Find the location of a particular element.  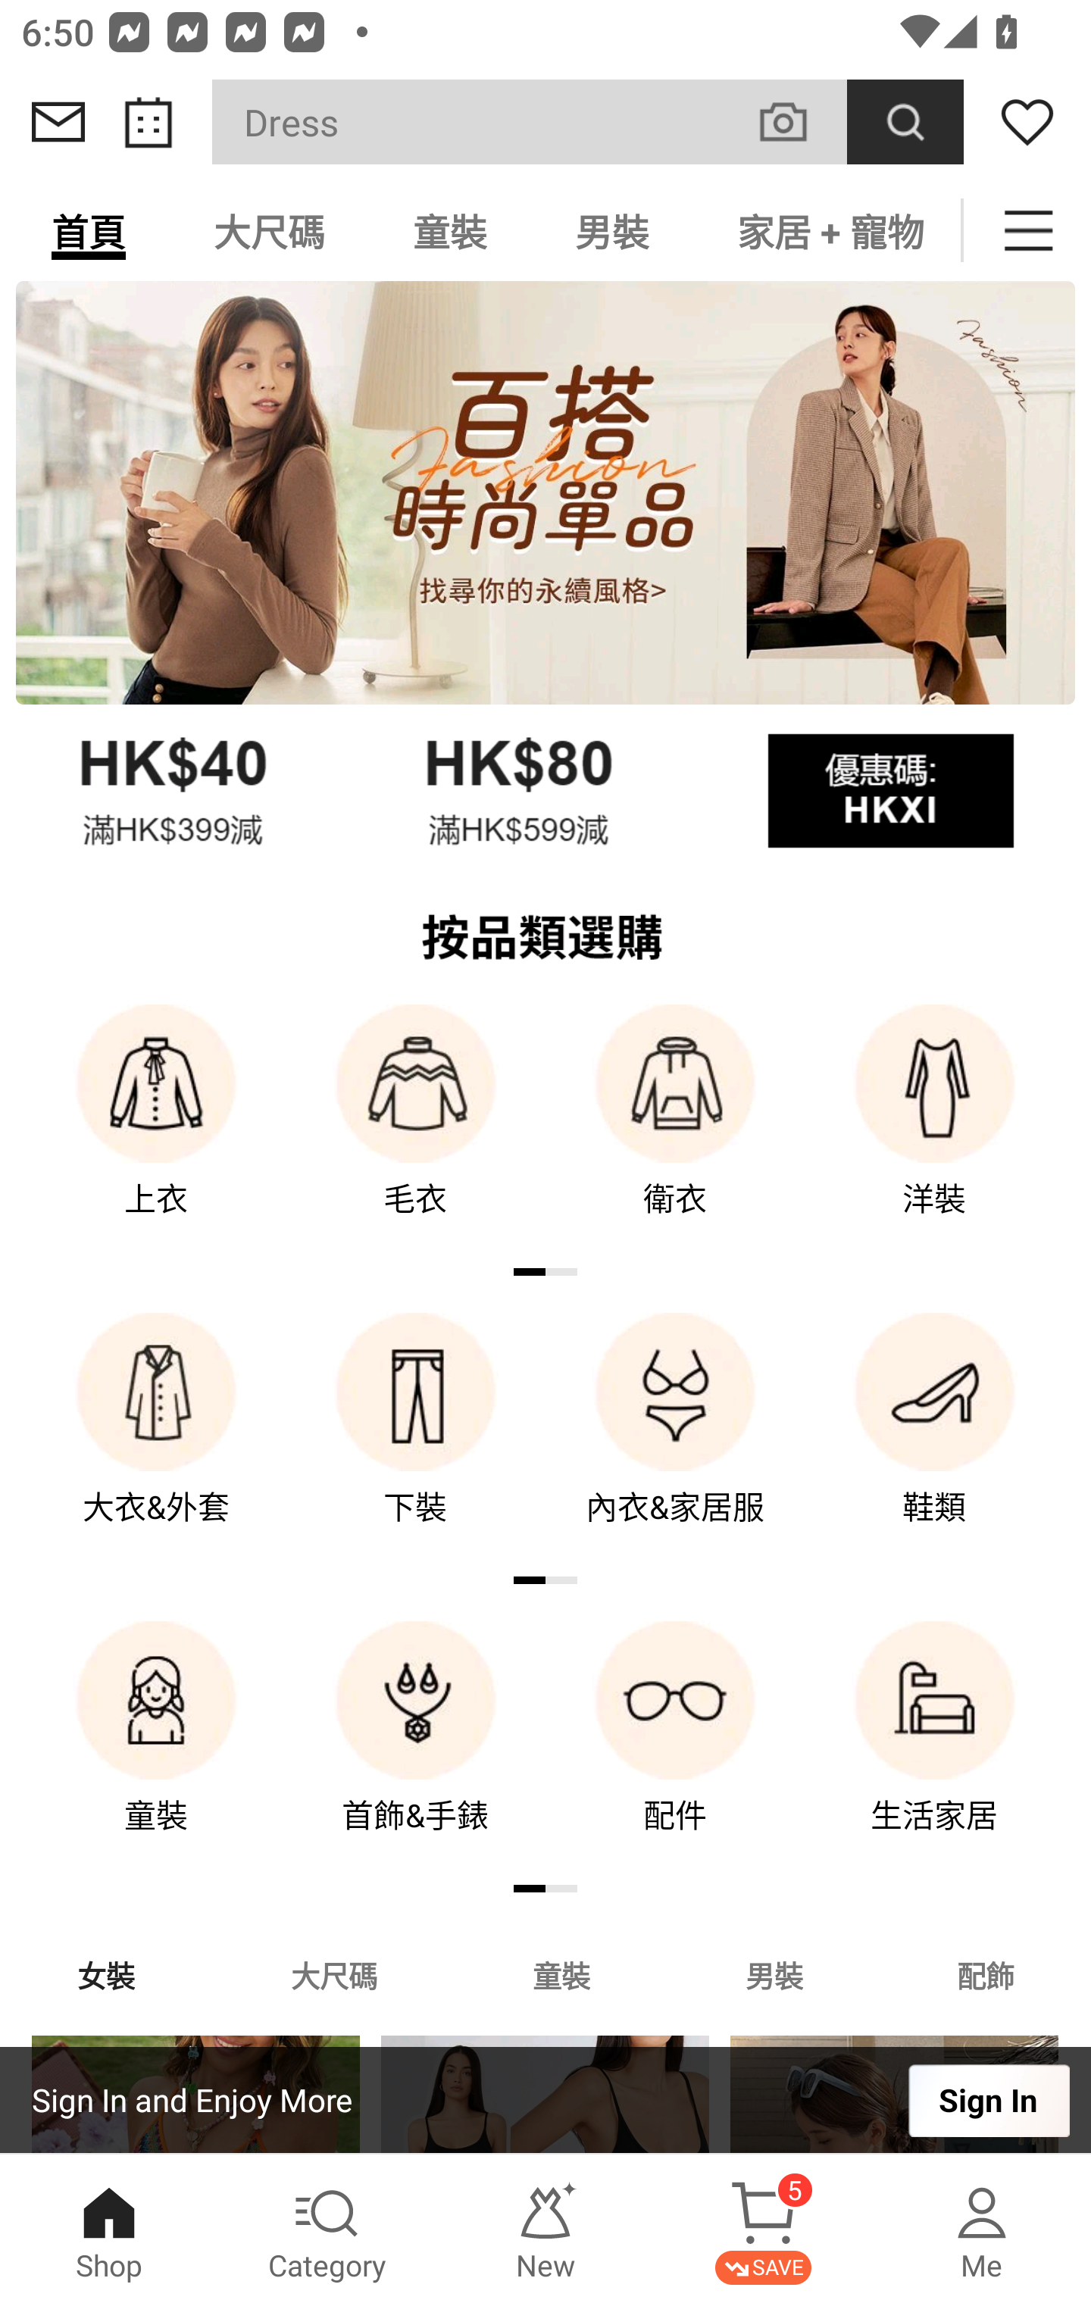

家居 + 寵物 is located at coordinates (827, 230).